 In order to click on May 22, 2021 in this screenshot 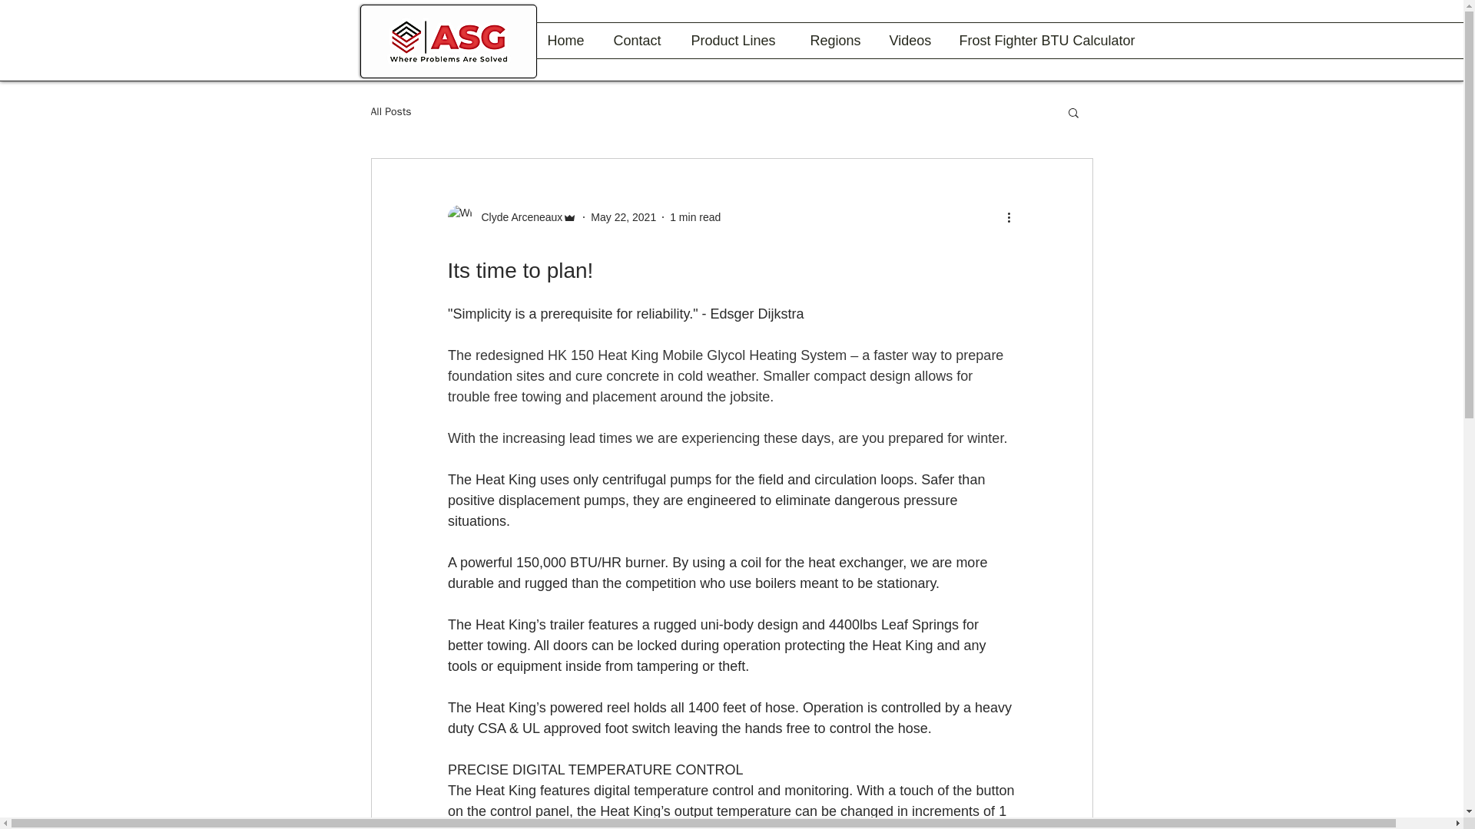, I will do `click(624, 216)`.